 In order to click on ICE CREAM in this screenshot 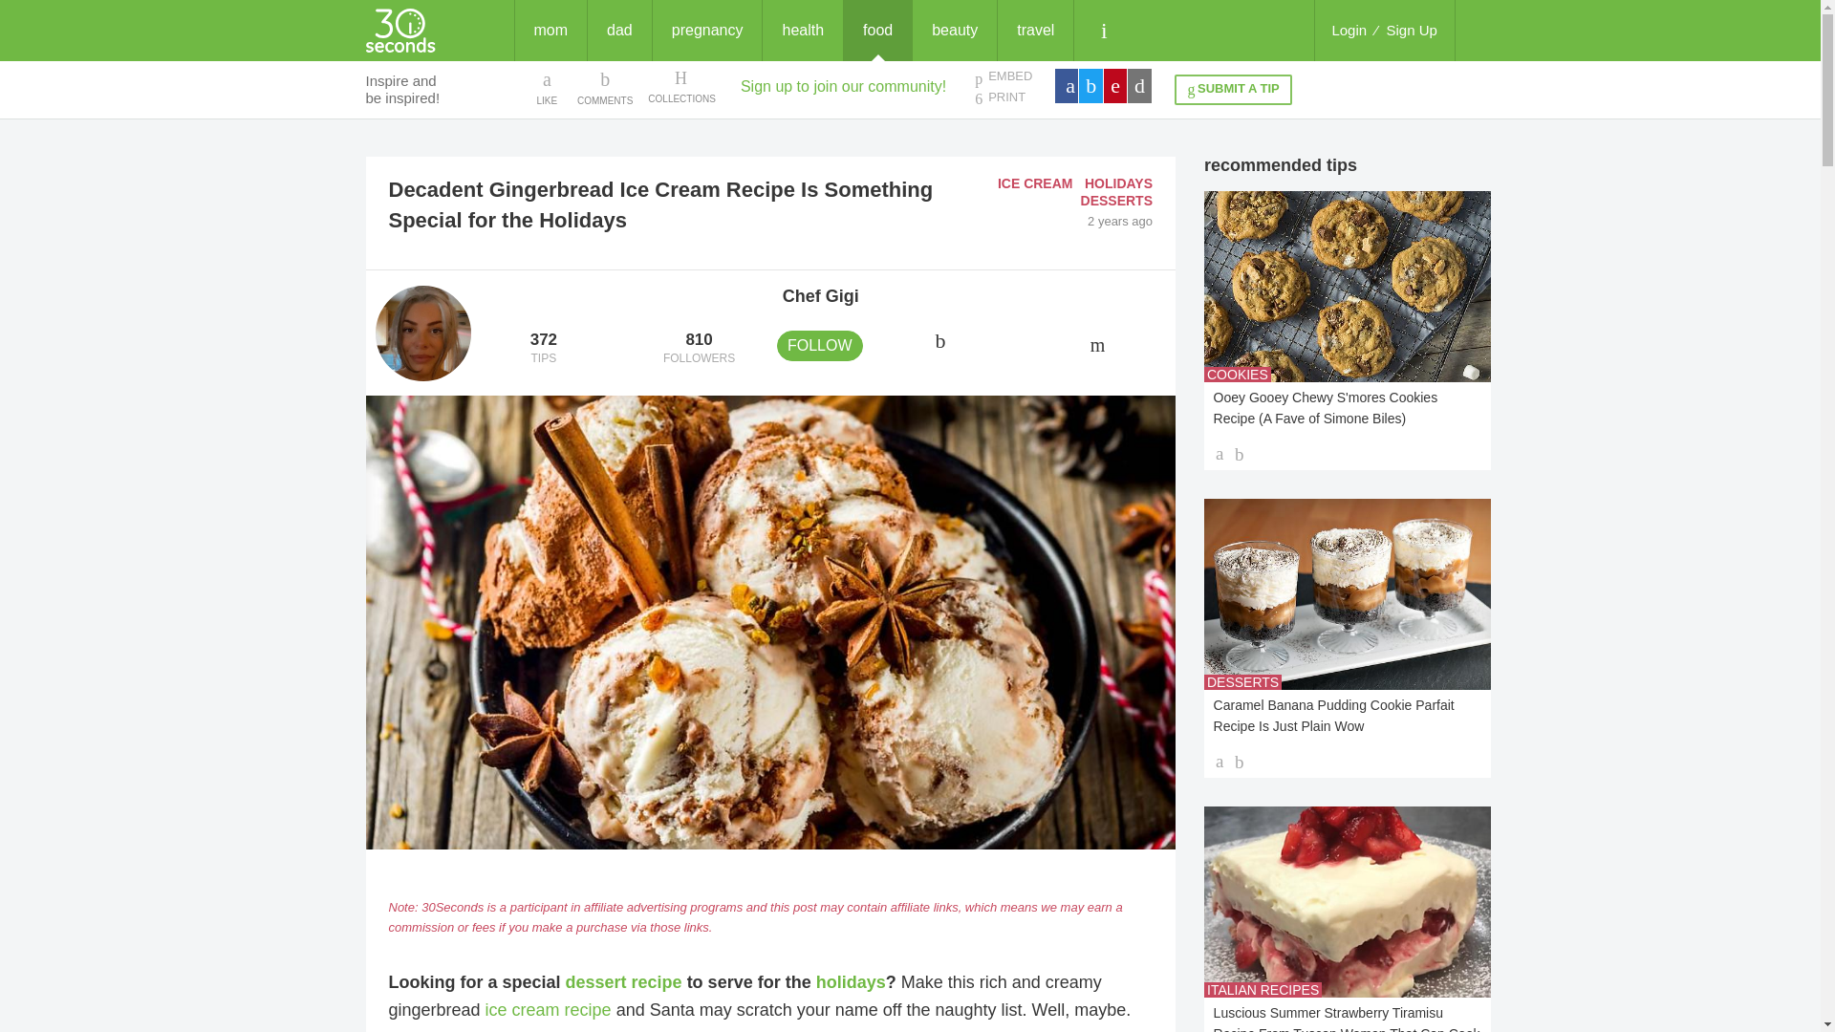, I will do `click(1036, 183)`.